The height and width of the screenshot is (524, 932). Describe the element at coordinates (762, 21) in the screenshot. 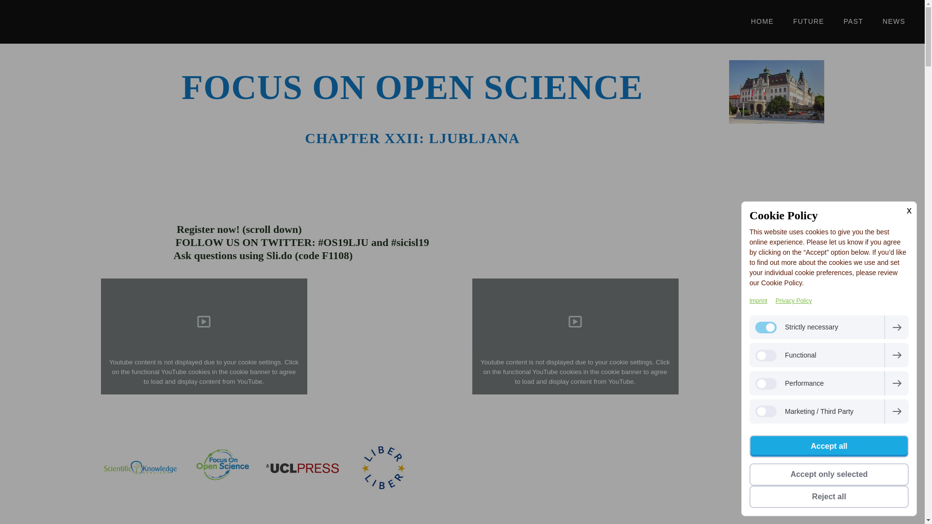

I see `HOME` at that location.